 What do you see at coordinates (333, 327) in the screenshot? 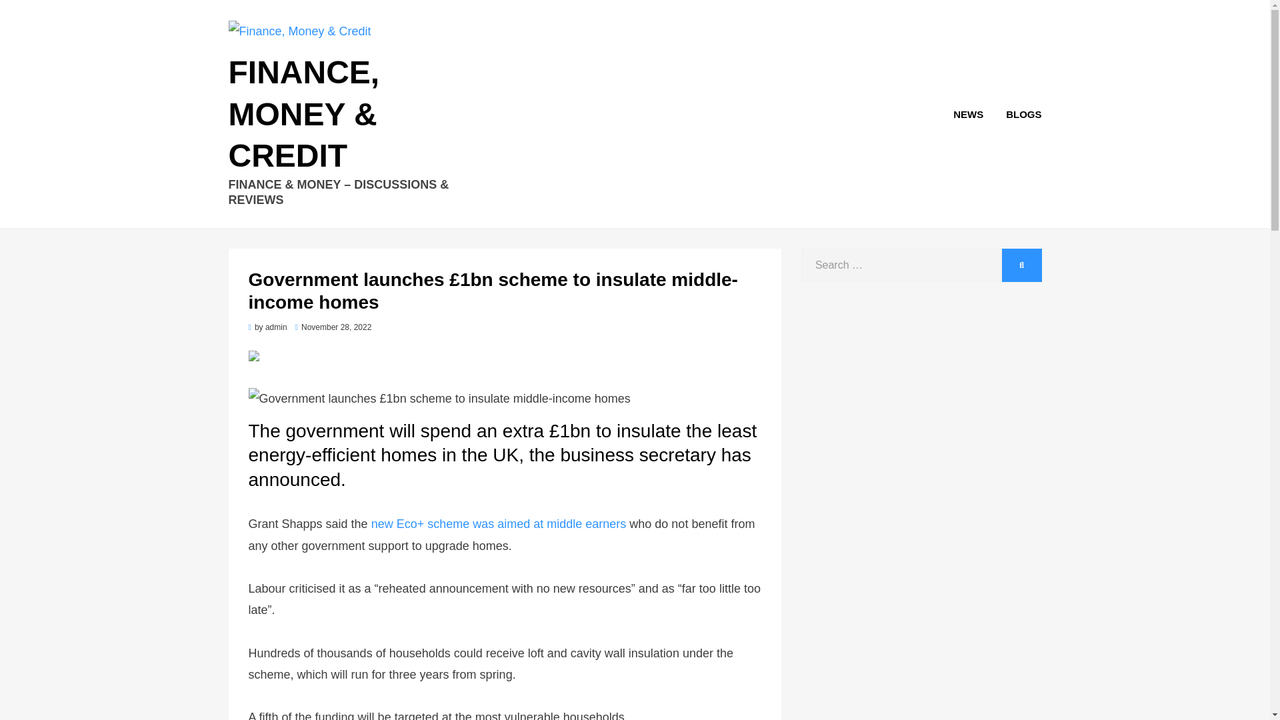
I see `November 28, 2022` at bounding box center [333, 327].